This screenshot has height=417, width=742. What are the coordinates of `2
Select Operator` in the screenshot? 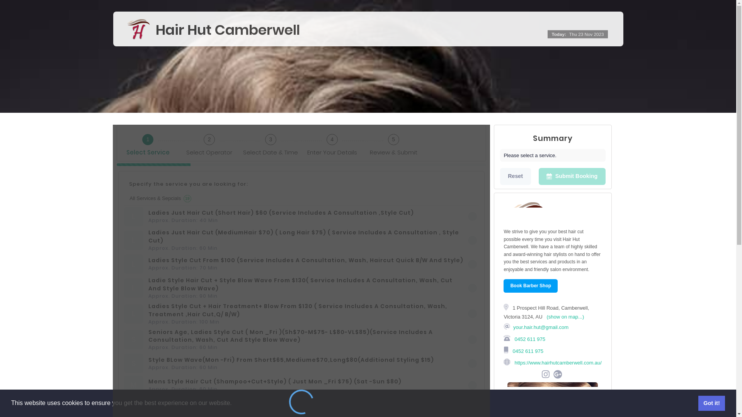 It's located at (209, 143).